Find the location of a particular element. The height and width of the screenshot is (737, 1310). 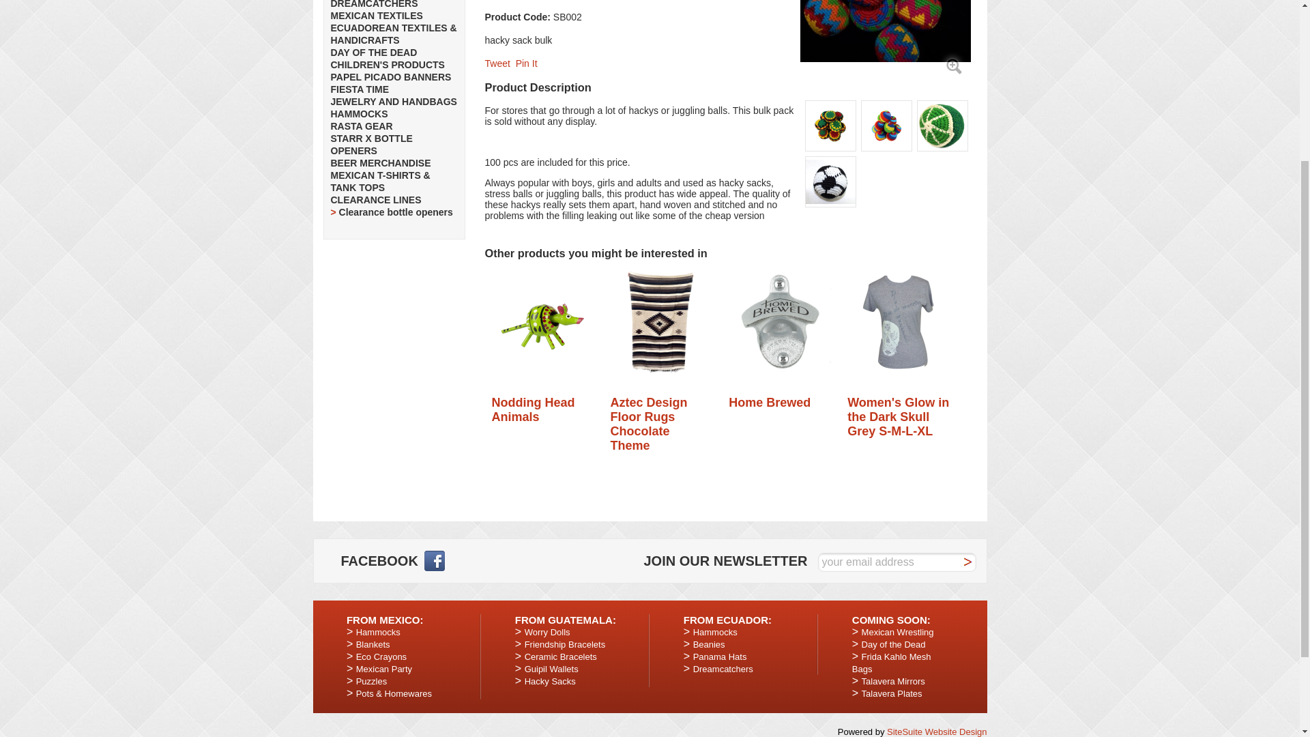

BEER MERCHANDISE is located at coordinates (380, 163).